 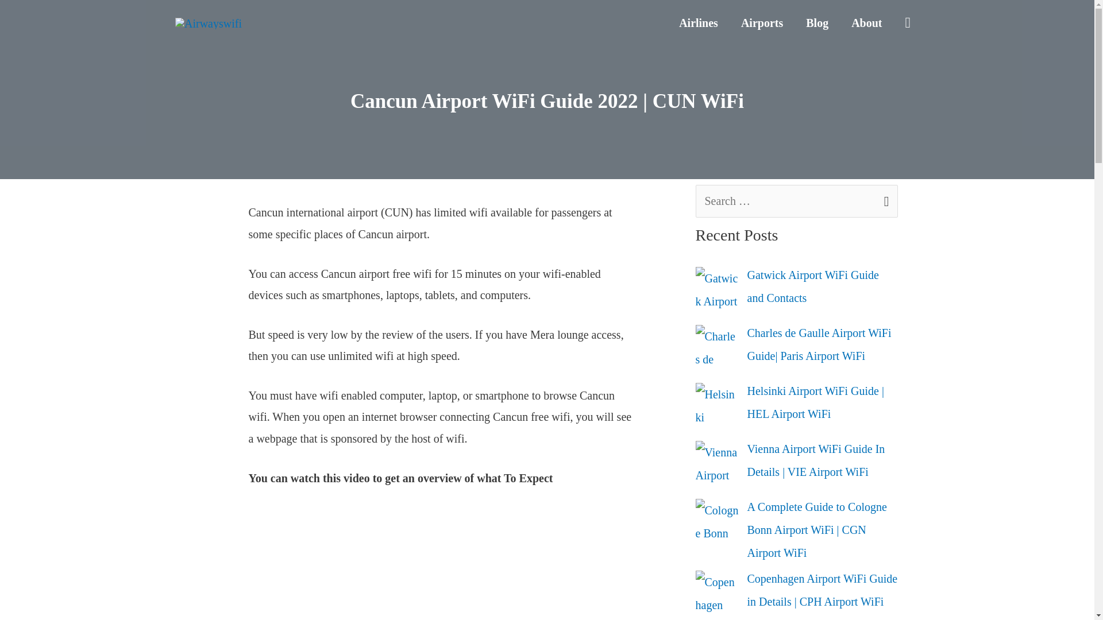 I want to click on Cancun Airport What To Expect, so click(x=442, y=564).